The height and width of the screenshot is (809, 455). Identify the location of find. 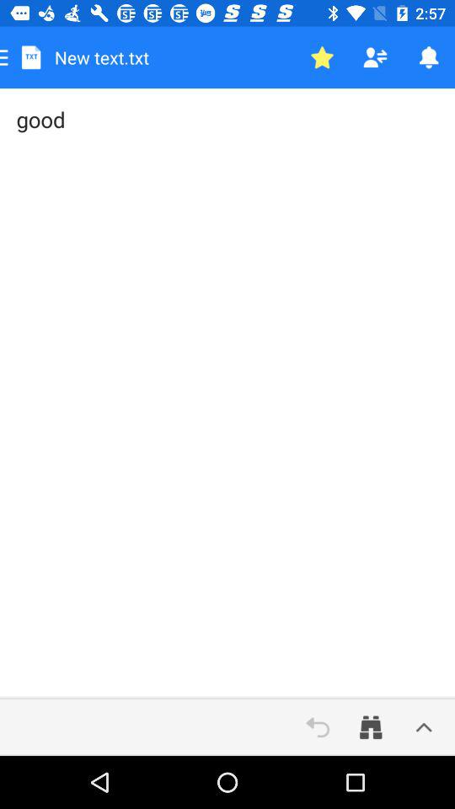
(371, 727).